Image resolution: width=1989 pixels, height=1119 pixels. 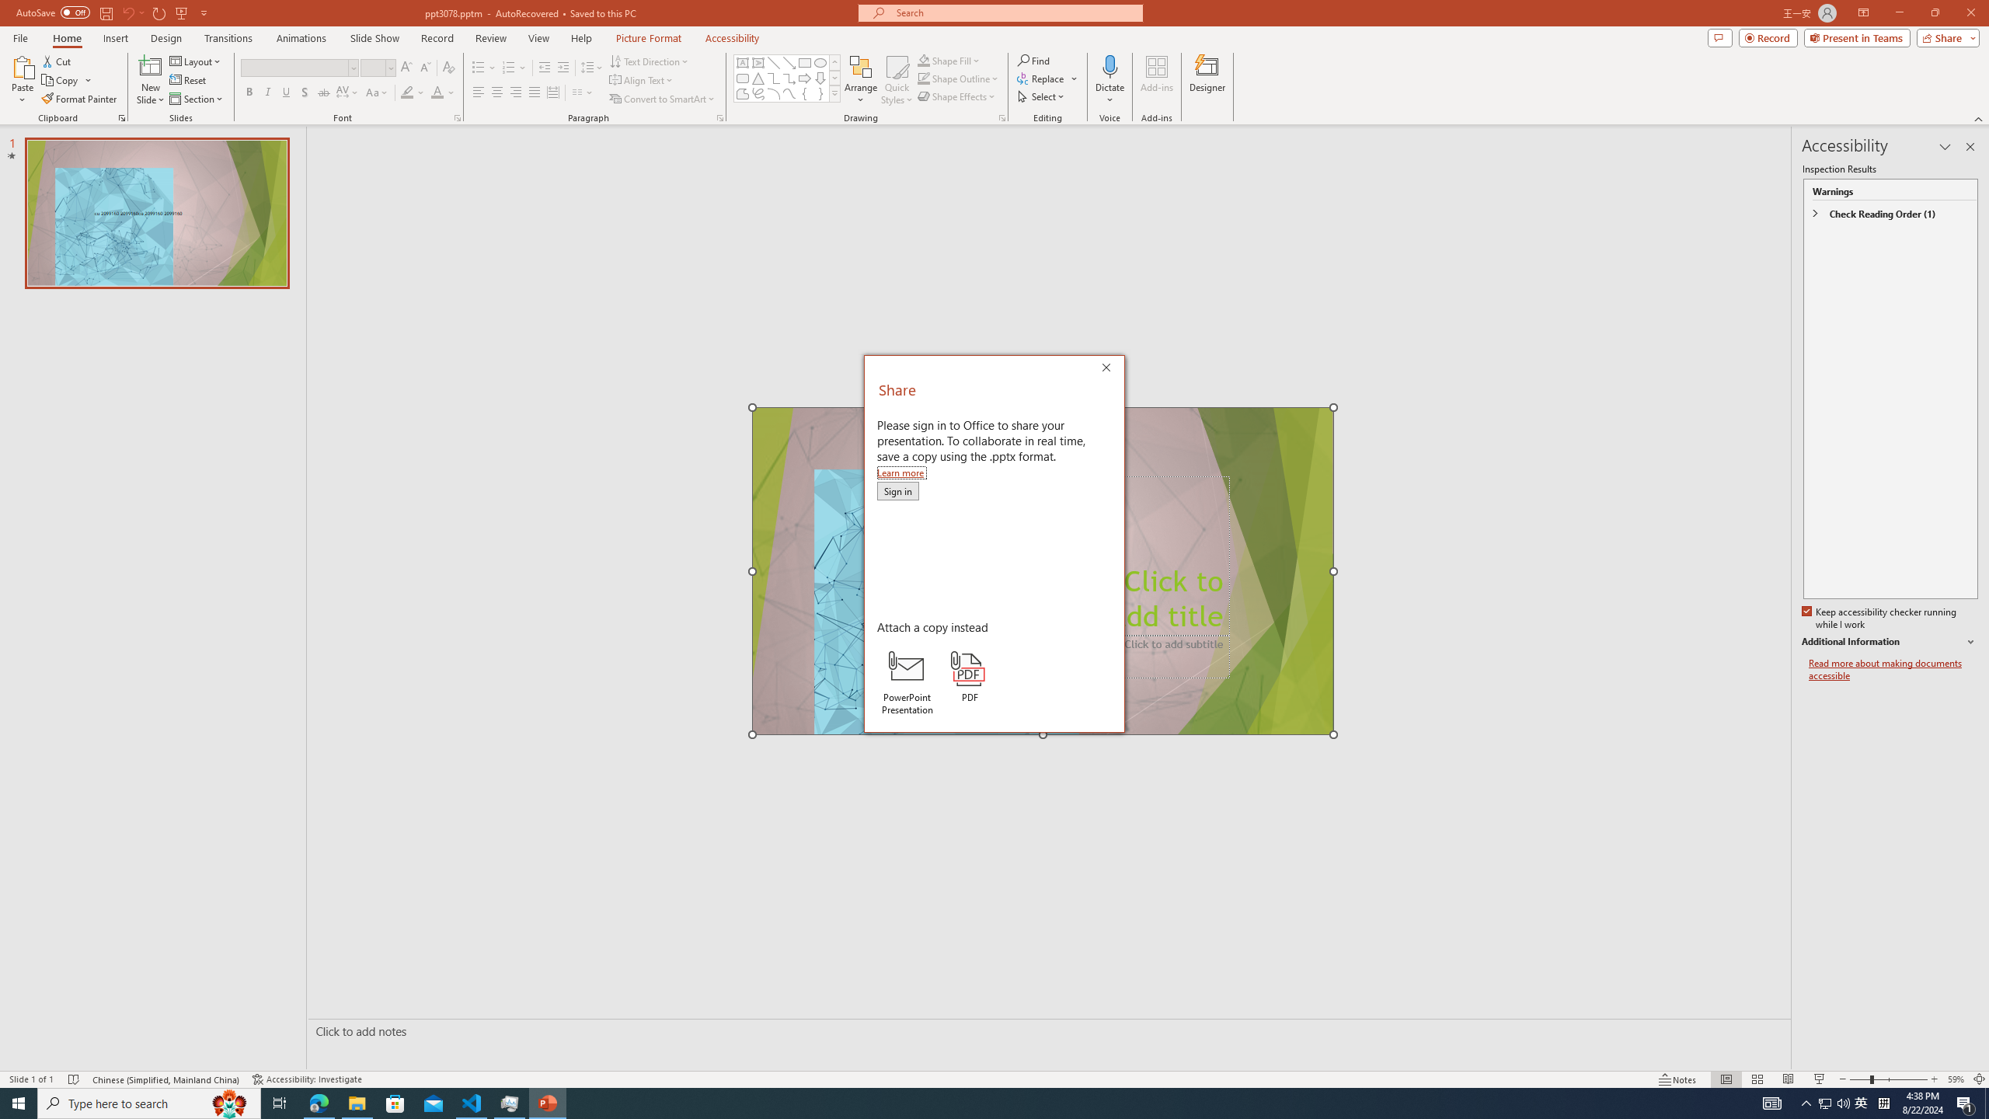 I want to click on Connector: Elbow Arrow, so click(x=789, y=78).